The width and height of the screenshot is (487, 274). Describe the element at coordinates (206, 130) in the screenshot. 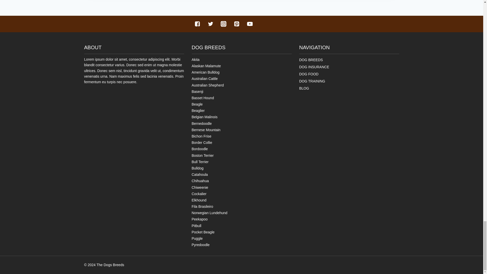

I see `Bernese Mountain` at that location.